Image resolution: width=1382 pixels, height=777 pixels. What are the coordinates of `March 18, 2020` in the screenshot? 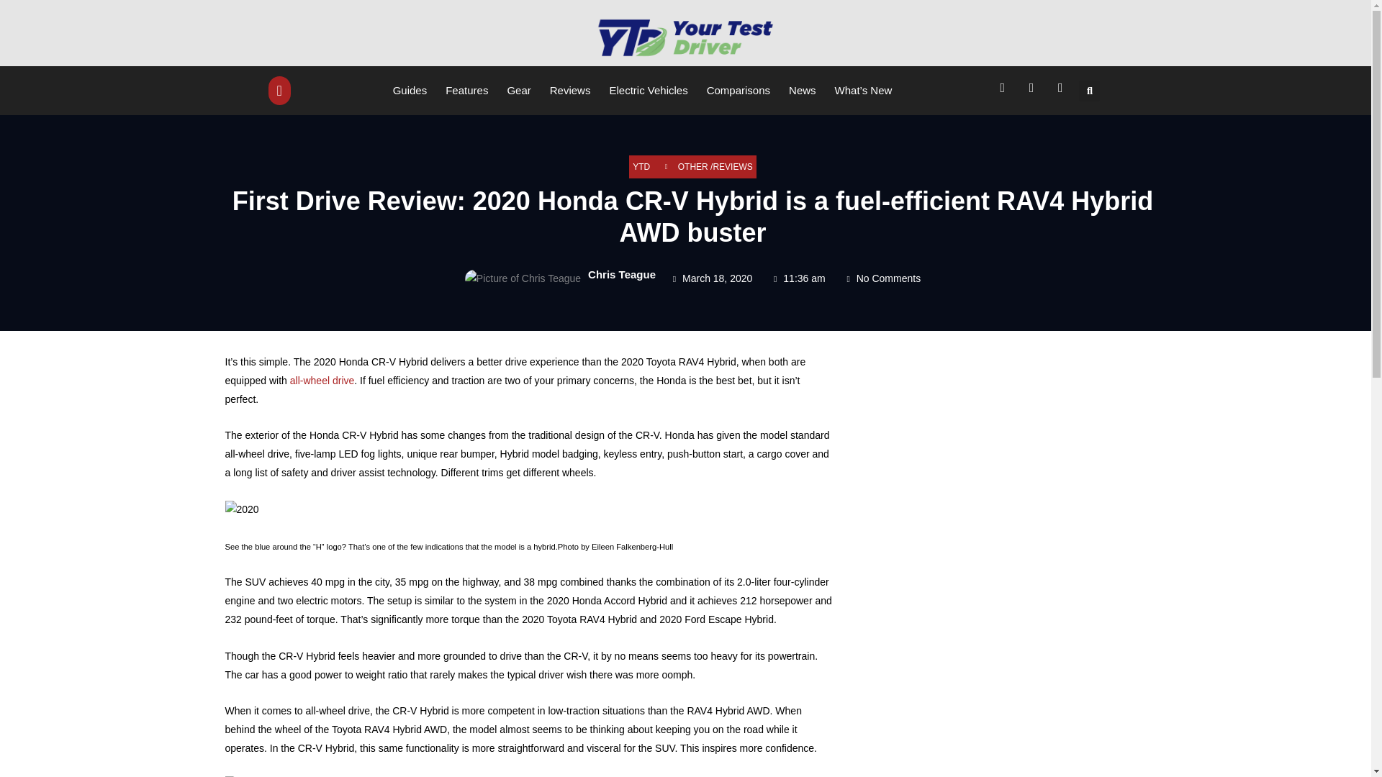 It's located at (711, 278).